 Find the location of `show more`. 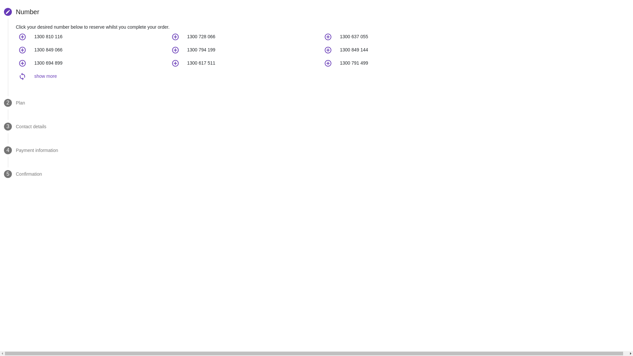

show more is located at coordinates (45, 76).